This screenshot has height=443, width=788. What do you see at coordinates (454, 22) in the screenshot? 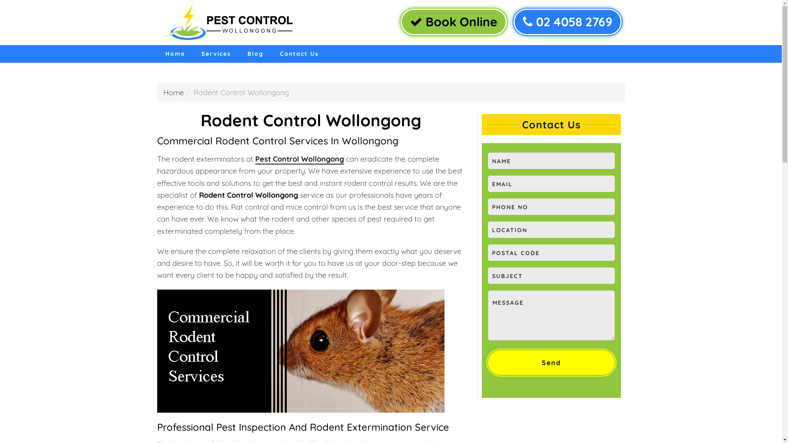
I see `Book Online` at bounding box center [454, 22].